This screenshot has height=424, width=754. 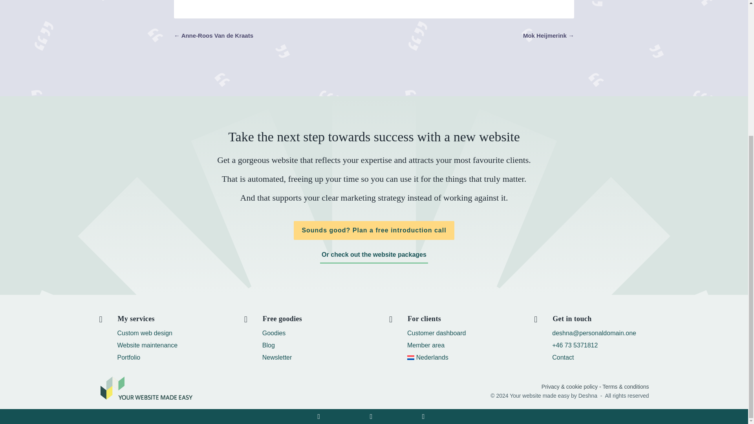 I want to click on Customer dashboard, so click(x=436, y=334).